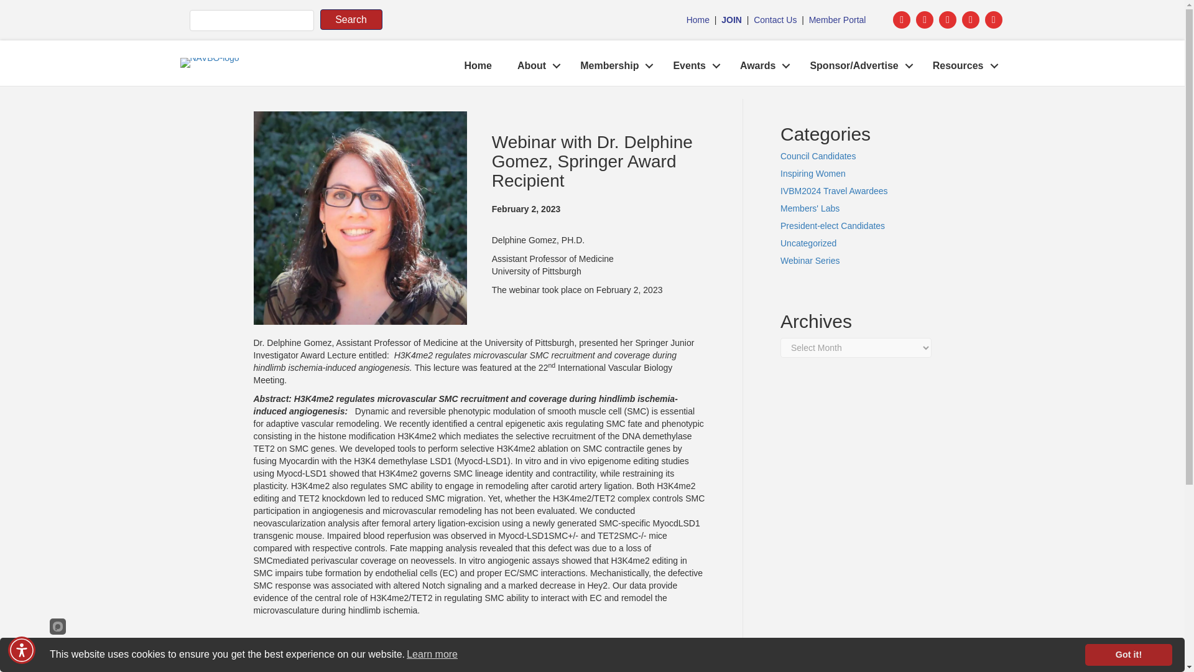  I want to click on JOIN, so click(731, 19).